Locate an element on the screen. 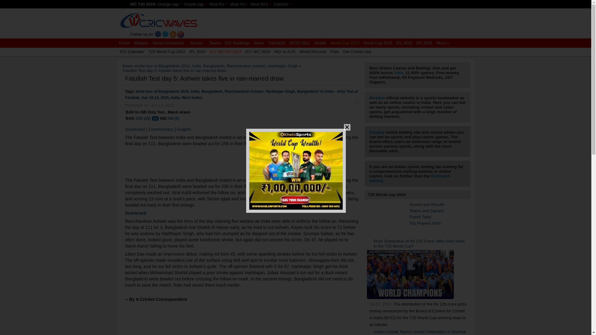 The height and width of the screenshot is (335, 596). Live Cricket Scores is located at coordinates (124, 43).